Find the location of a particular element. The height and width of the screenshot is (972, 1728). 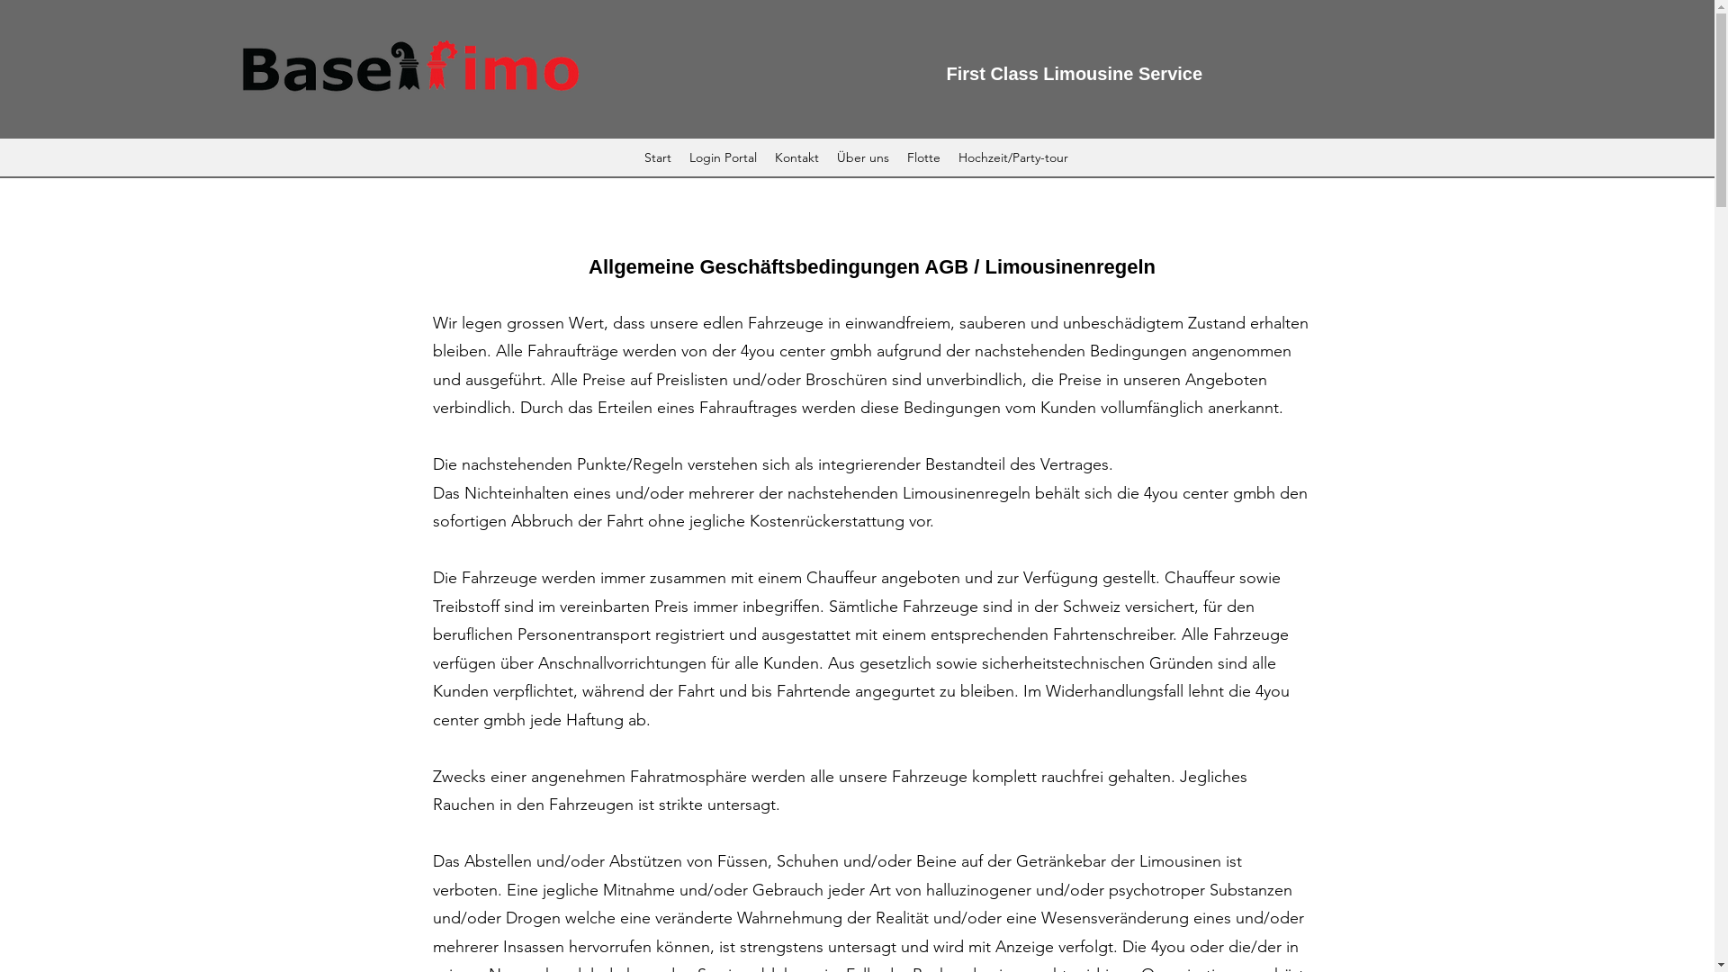

Kontakt is located at coordinates (797, 157).